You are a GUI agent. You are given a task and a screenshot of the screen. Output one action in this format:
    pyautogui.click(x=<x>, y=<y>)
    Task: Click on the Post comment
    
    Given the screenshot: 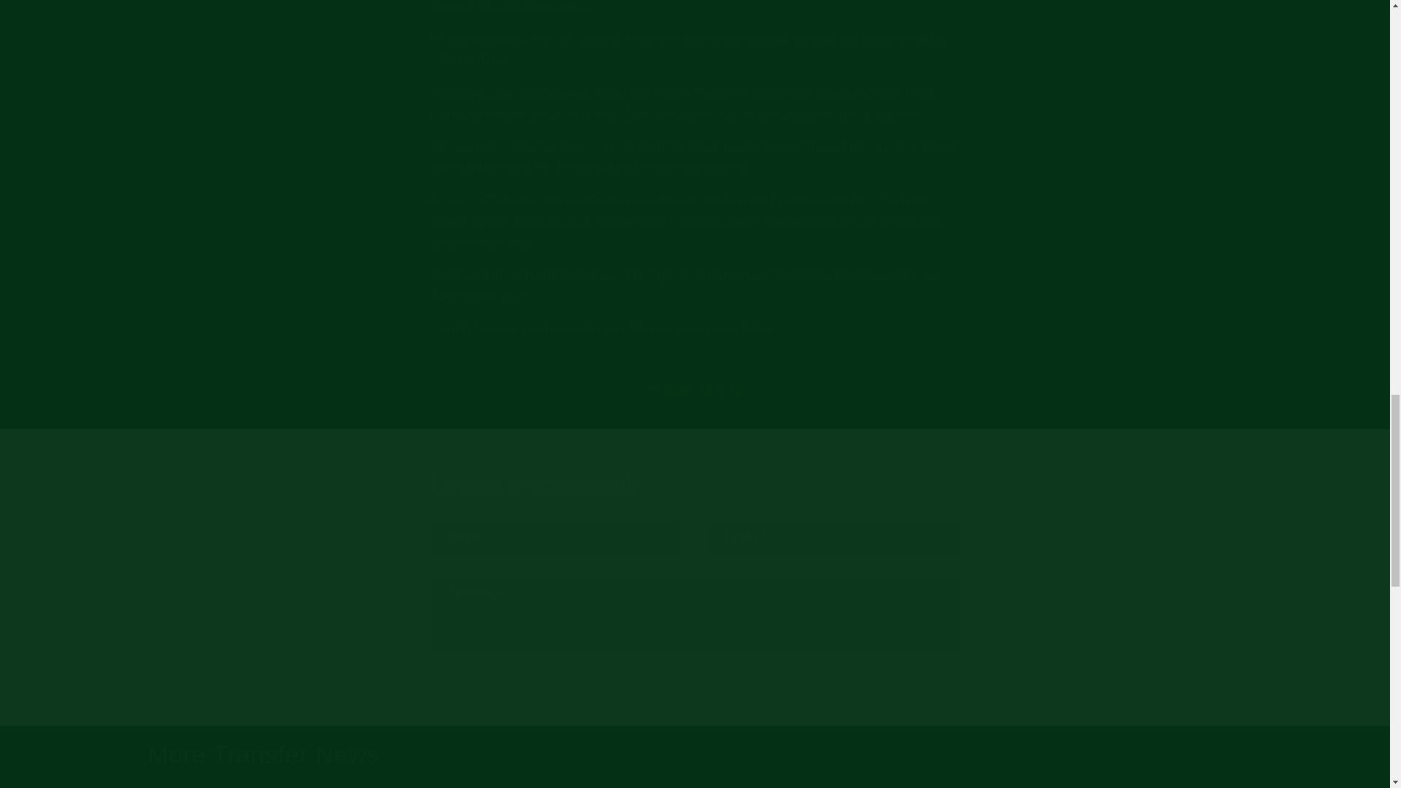 What is the action you would take?
    pyautogui.click(x=492, y=697)
    